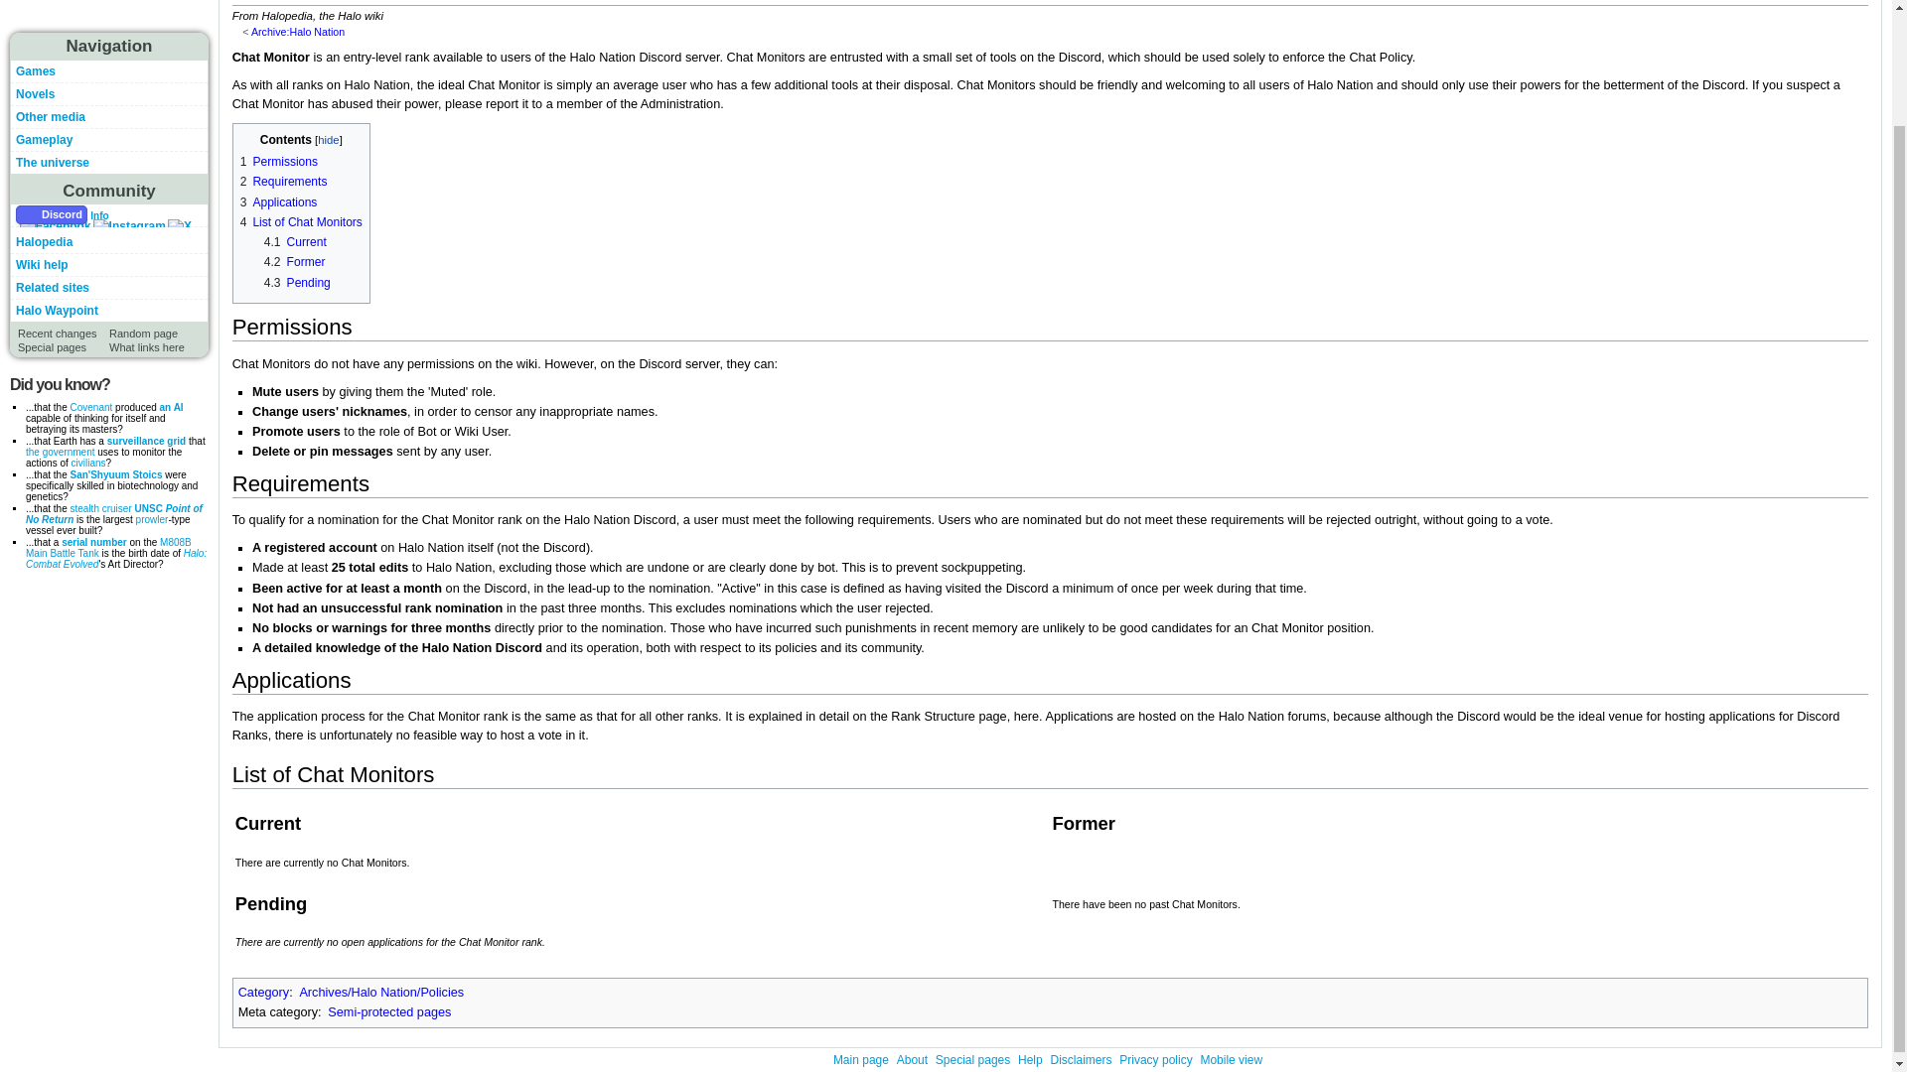  I want to click on About Discord, so click(99, 214).